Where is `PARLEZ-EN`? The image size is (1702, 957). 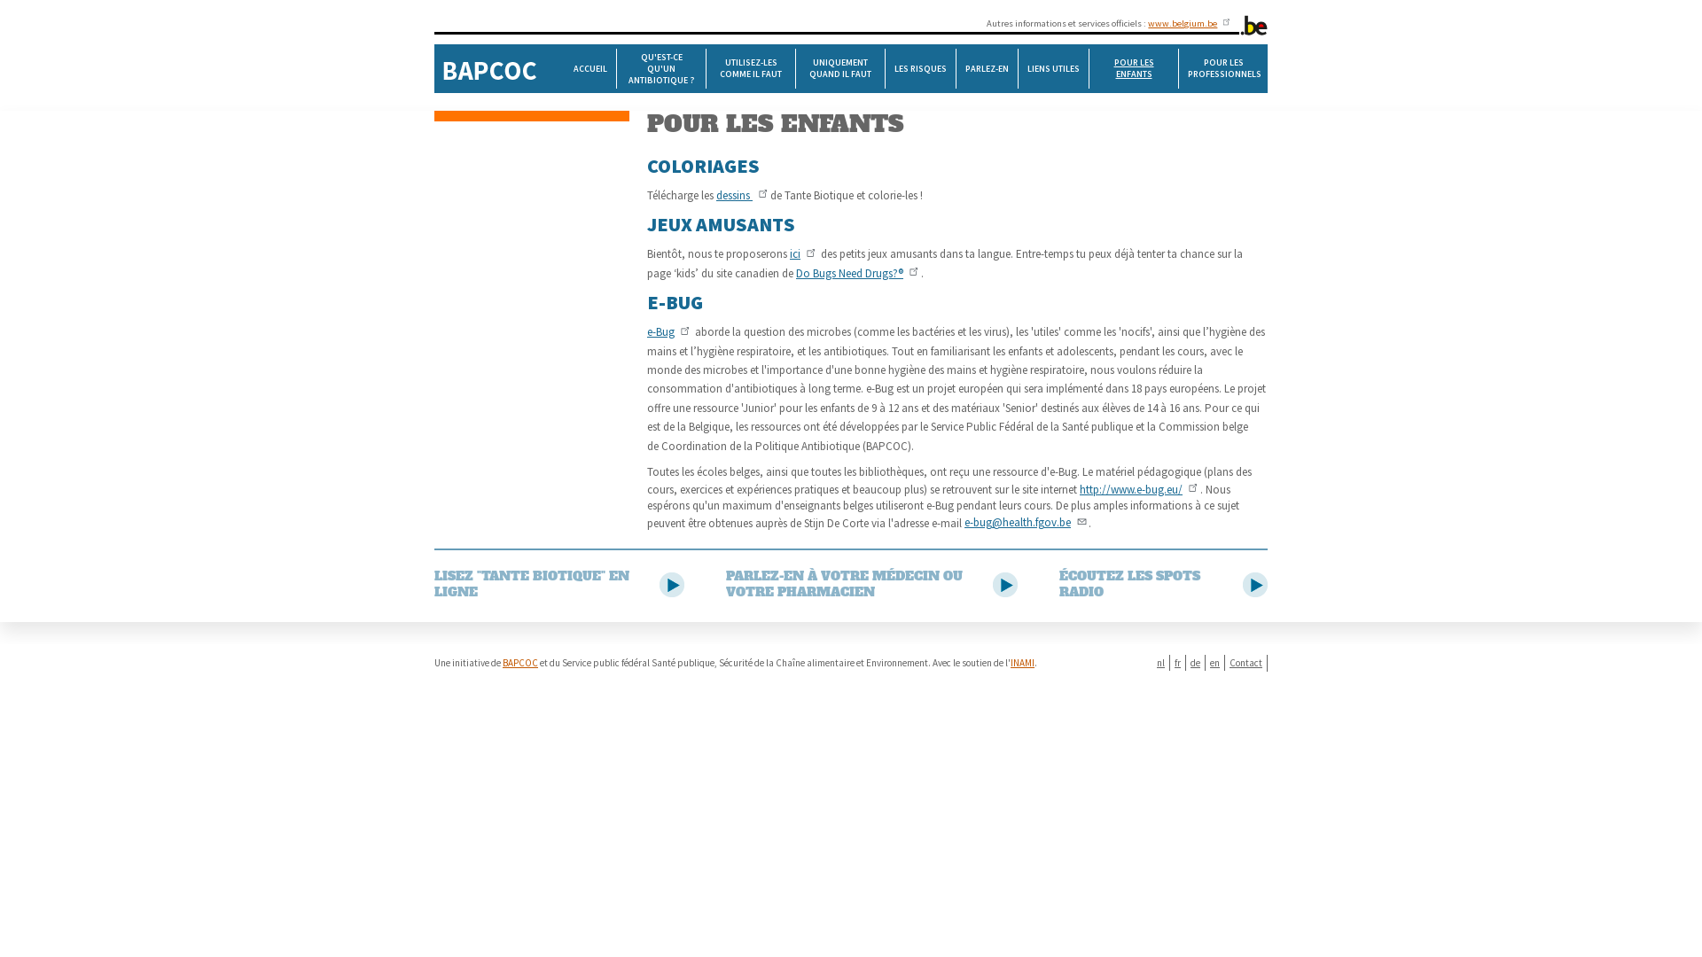
PARLEZ-EN is located at coordinates (988, 69).